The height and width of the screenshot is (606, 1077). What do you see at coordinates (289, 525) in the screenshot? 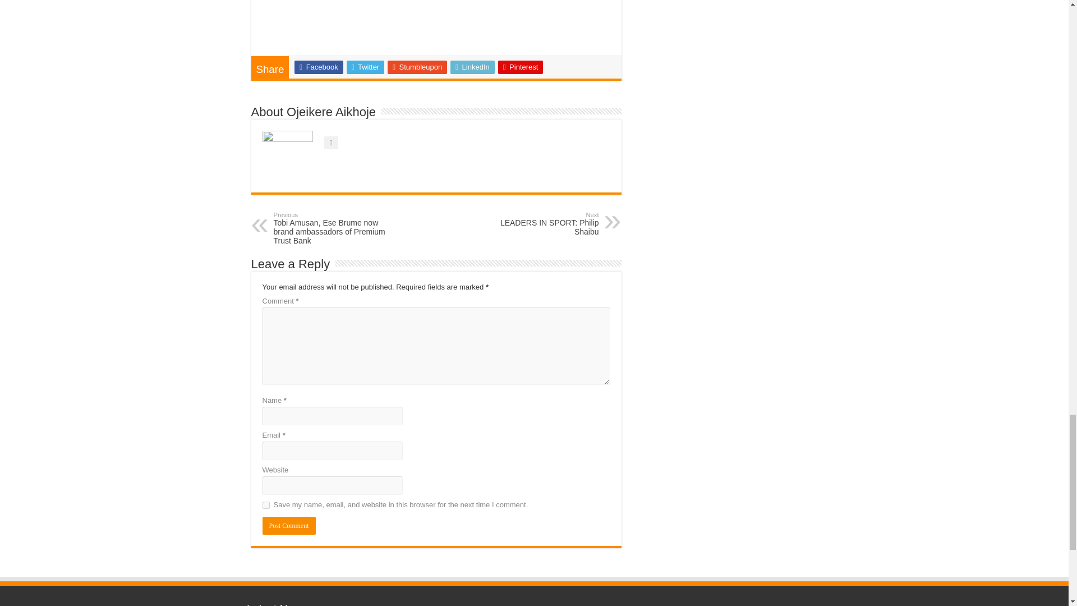
I see `Post Comment` at bounding box center [289, 525].